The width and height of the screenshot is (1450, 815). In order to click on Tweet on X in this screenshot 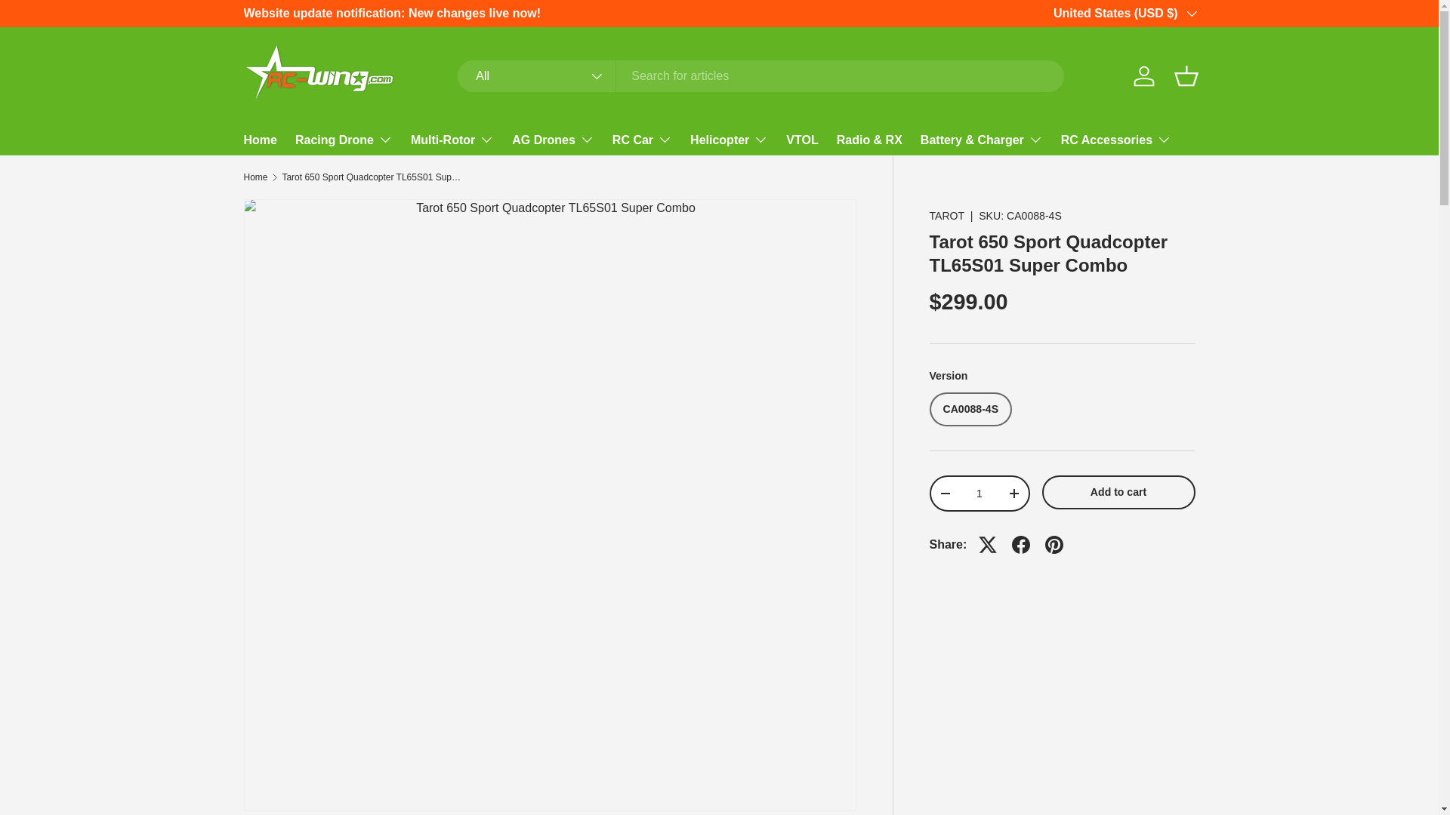, I will do `click(988, 545)`.